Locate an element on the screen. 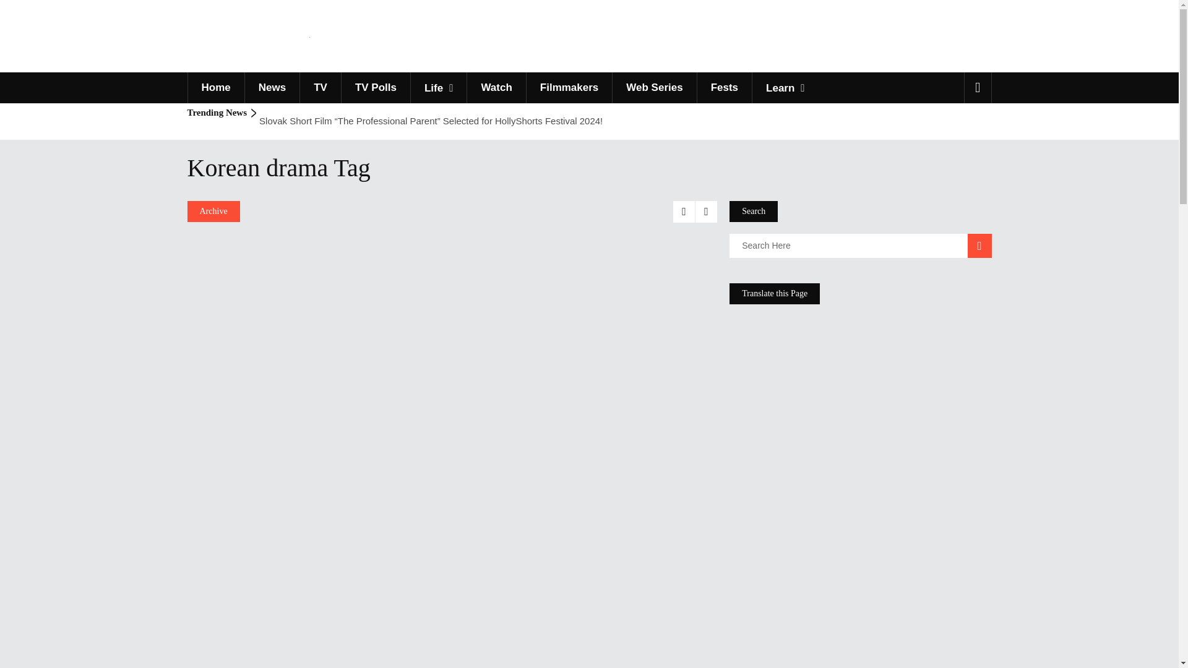  TV is located at coordinates (320, 88).